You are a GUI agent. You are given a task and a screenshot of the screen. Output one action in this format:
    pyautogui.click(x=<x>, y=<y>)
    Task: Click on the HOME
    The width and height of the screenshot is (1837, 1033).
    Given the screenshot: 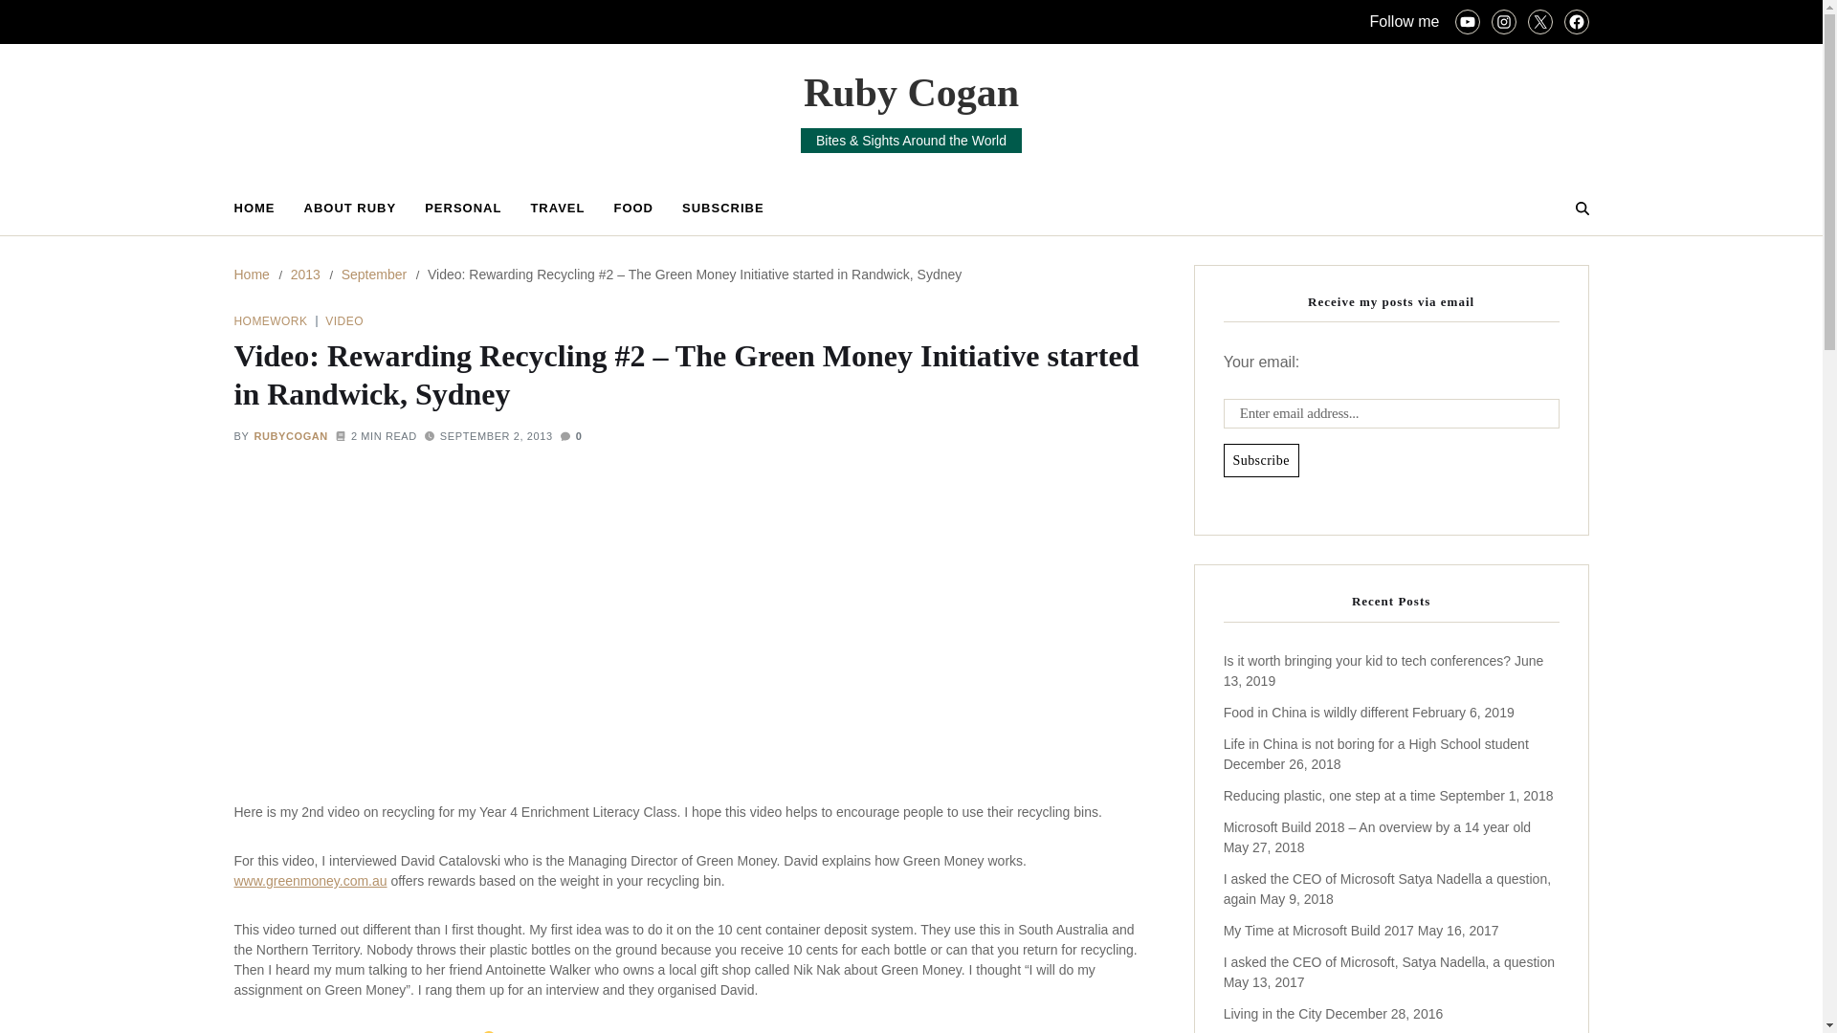 What is the action you would take?
    pyautogui.click(x=253, y=209)
    